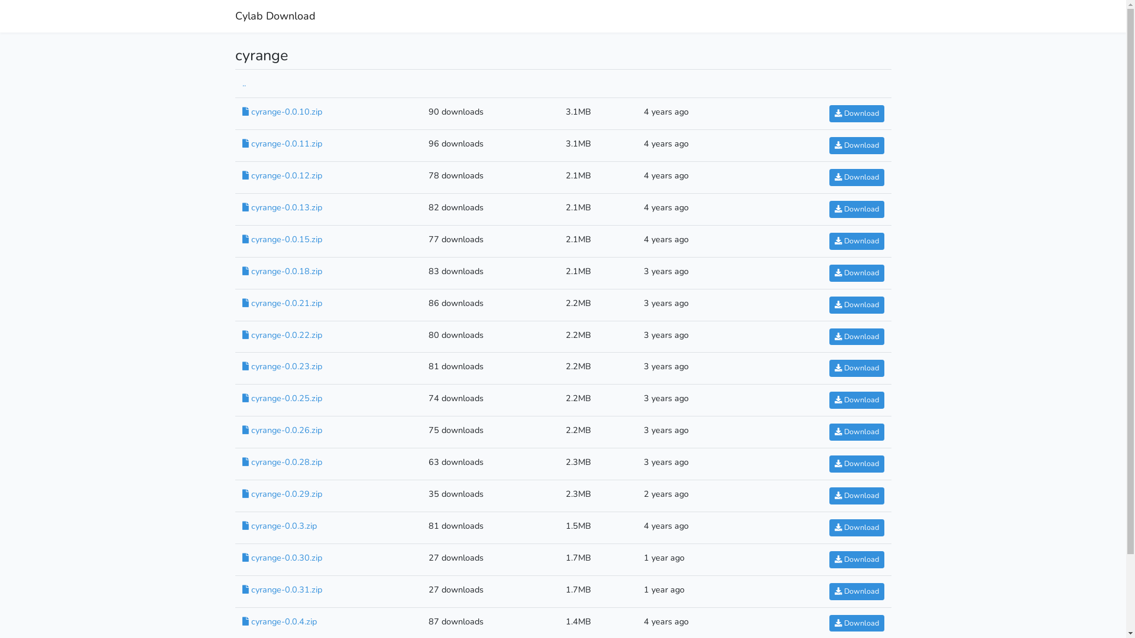  I want to click on cyrange-0.0.4.zip, so click(280, 621).